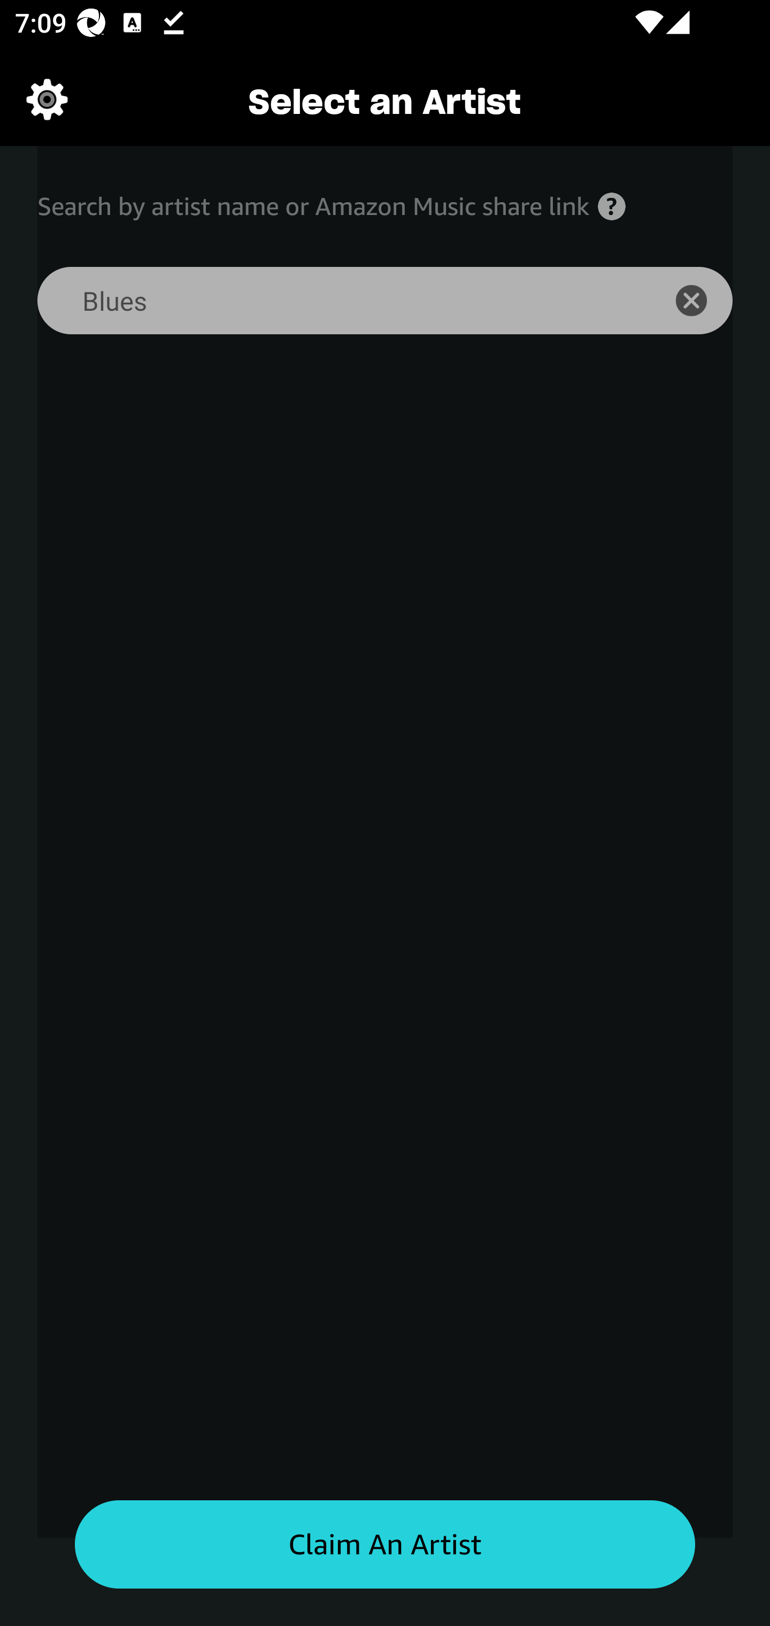  Describe the element at coordinates (703, 301) in the screenshot. I see ` icon` at that location.